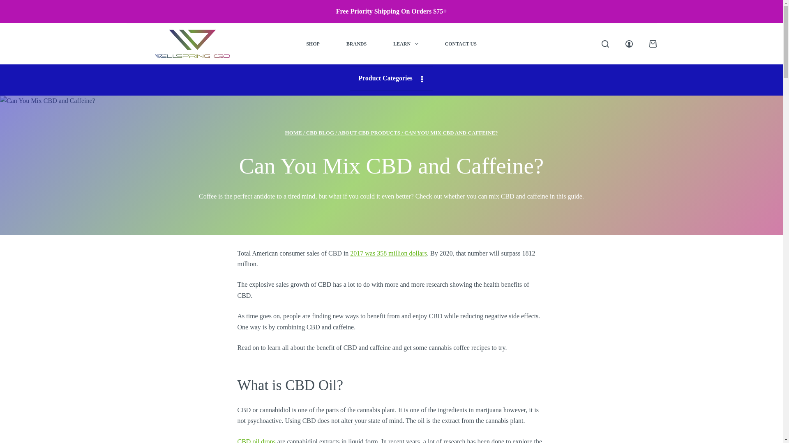 Image resolution: width=789 pixels, height=443 pixels. Describe the element at coordinates (406, 44) in the screenshot. I see `LEARN` at that location.